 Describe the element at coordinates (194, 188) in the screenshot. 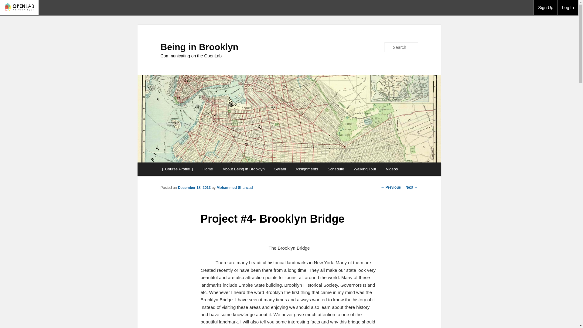

I see `1:00 am` at that location.